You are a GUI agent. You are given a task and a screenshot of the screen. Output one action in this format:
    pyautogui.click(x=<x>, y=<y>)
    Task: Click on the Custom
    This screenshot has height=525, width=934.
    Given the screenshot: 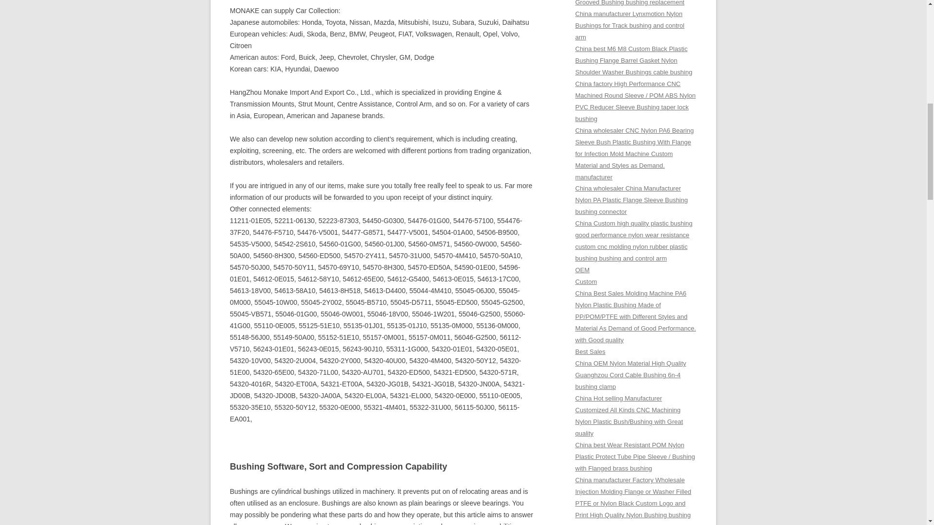 What is the action you would take?
    pyautogui.click(x=586, y=282)
    